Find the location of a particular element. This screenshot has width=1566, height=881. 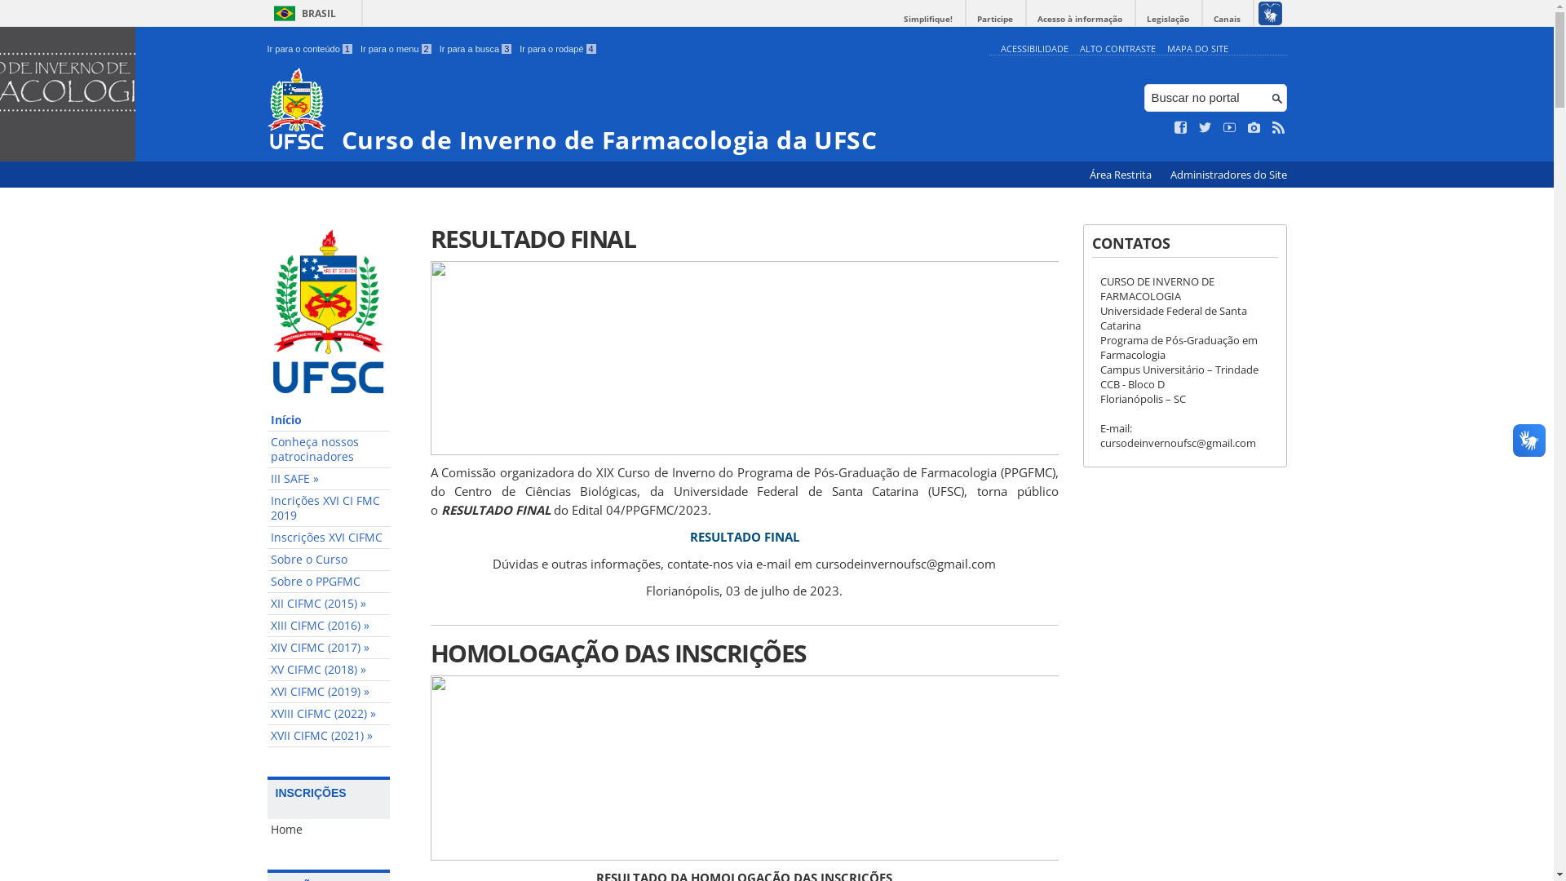

Administradores do Site is located at coordinates (1228, 175).